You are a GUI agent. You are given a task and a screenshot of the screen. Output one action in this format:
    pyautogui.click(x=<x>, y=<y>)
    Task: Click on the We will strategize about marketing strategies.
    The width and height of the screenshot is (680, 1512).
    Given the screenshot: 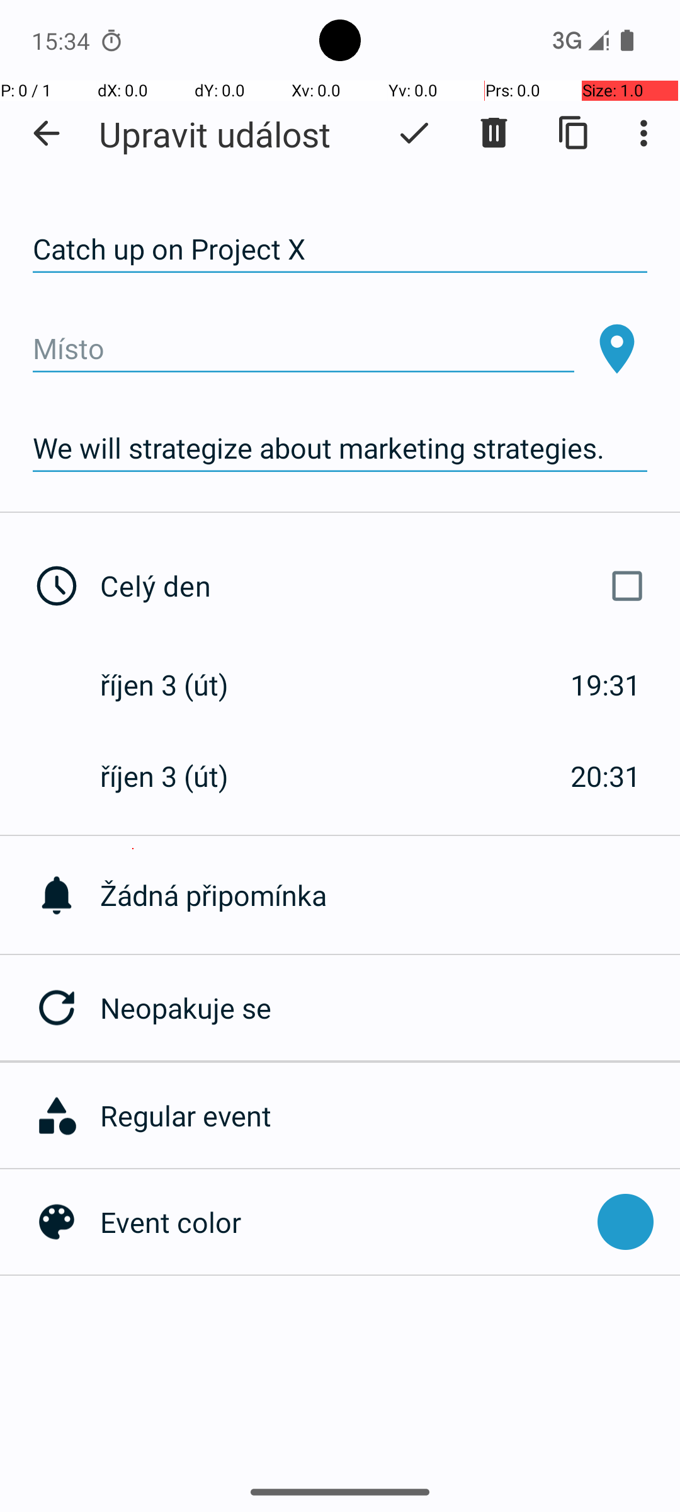 What is the action you would take?
    pyautogui.click(x=340, y=449)
    